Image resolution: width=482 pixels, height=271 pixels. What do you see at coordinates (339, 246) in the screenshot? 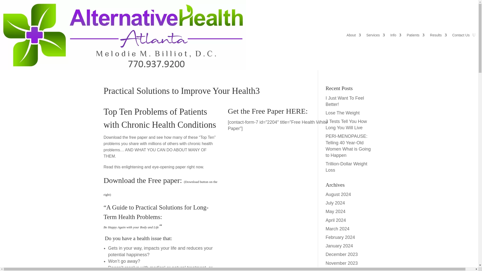
I see `January 2024` at bounding box center [339, 246].